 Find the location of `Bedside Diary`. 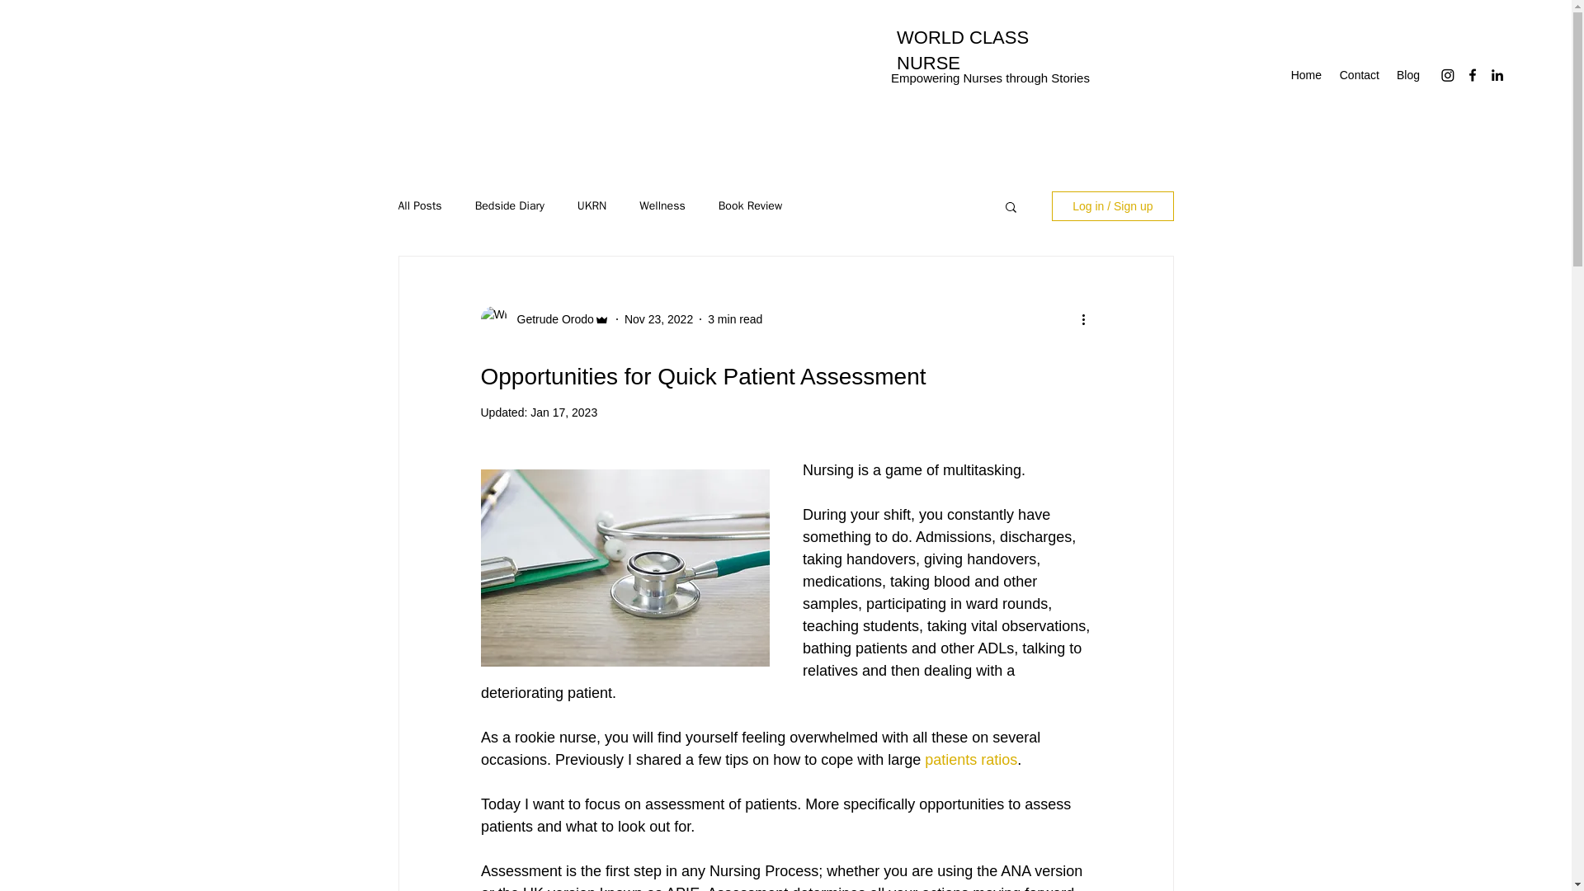

Bedside Diary is located at coordinates (510, 206).